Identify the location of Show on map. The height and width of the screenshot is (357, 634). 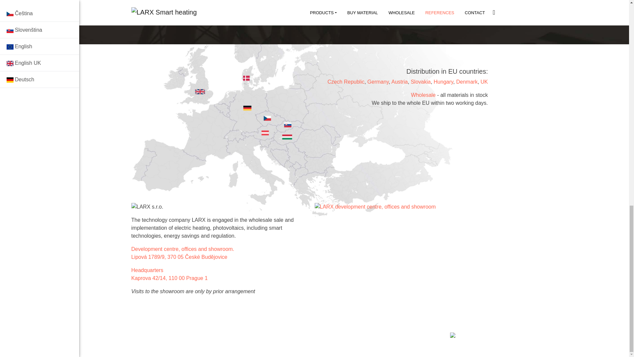
(179, 257).